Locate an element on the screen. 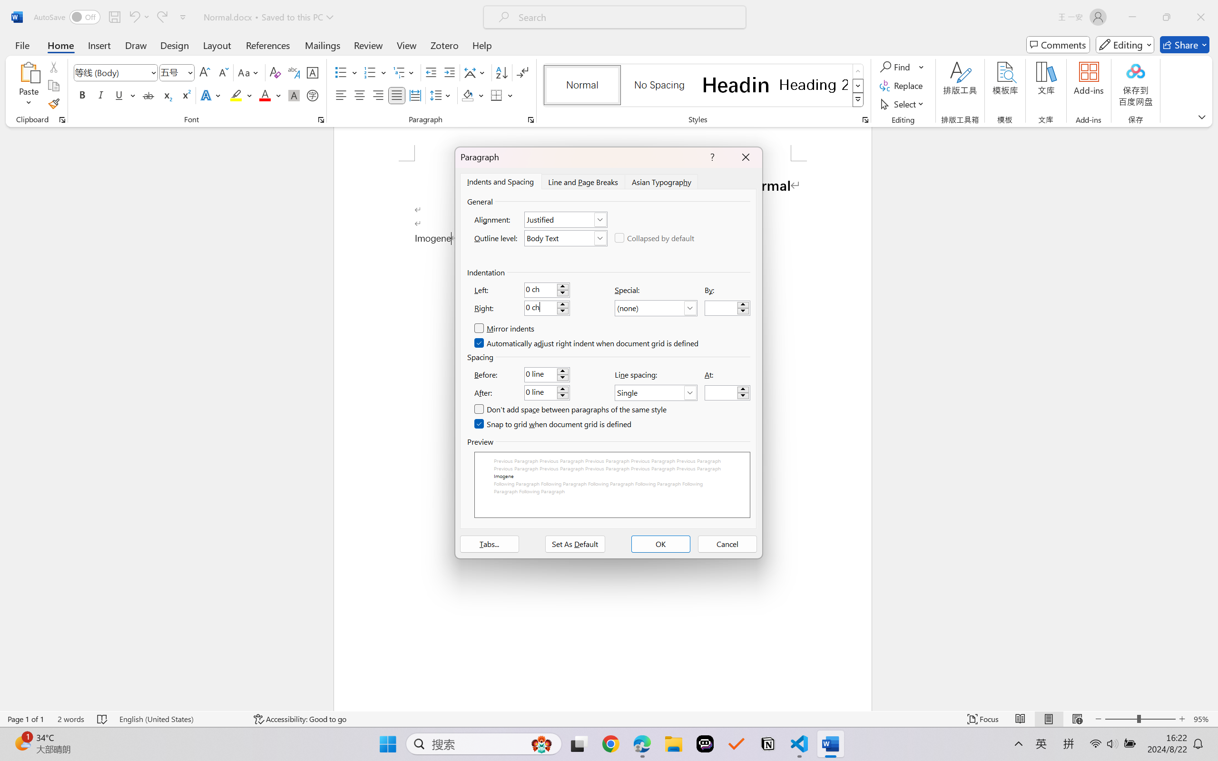 The height and width of the screenshot is (761, 1218). Distributed is located at coordinates (415, 95).